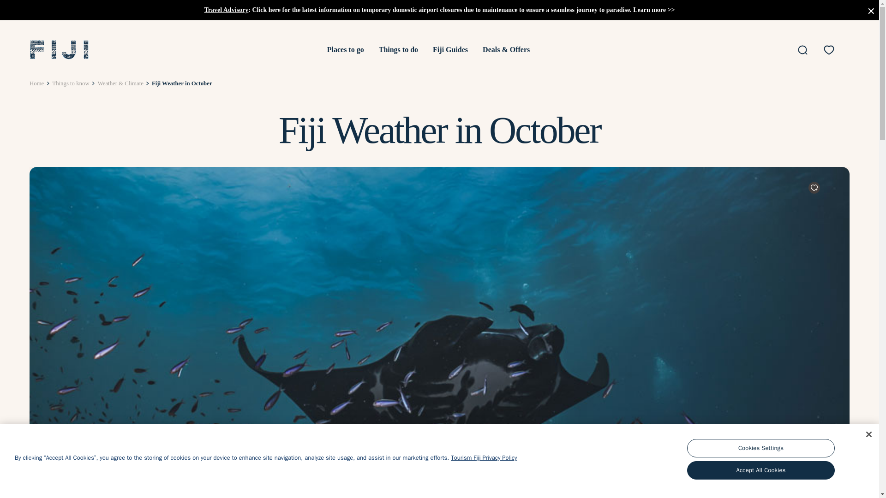 The image size is (886, 498). I want to click on Fiji Guides, so click(450, 49).